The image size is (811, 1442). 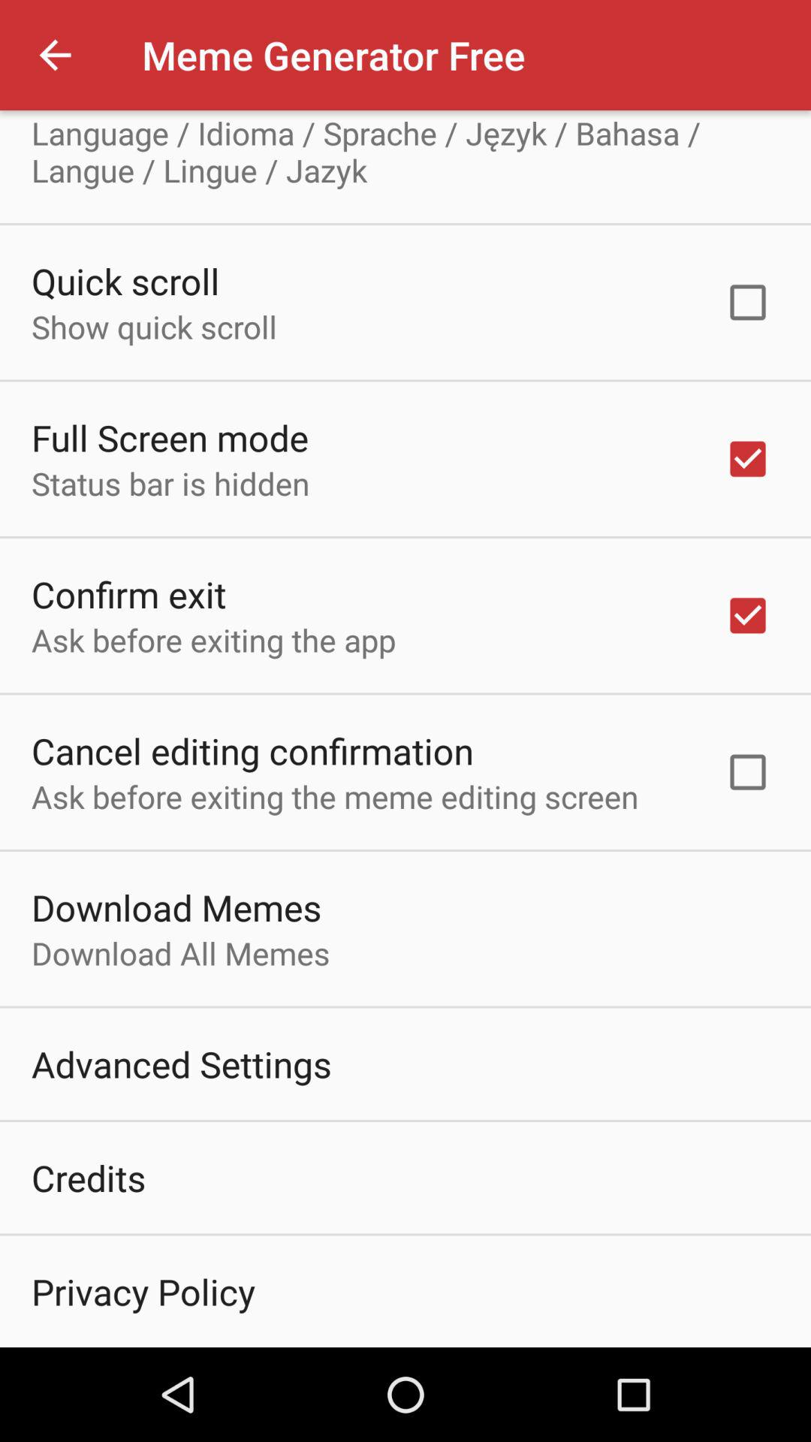 What do you see at coordinates (405, 152) in the screenshot?
I see `open icon above the quick scroll icon` at bounding box center [405, 152].